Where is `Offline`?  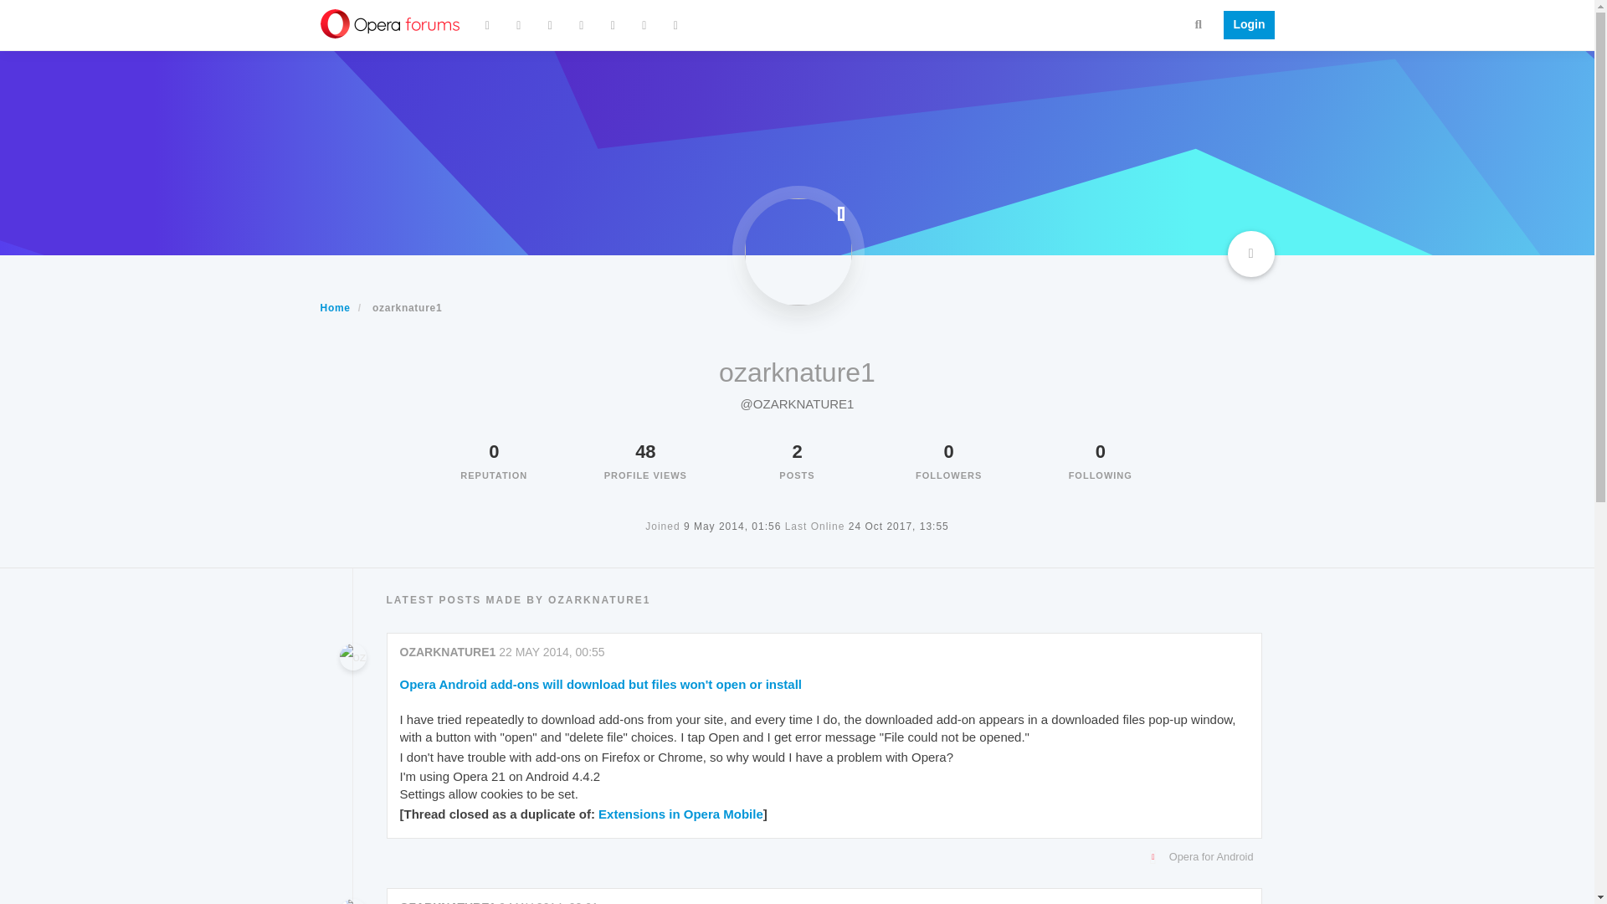 Offline is located at coordinates (840, 213).